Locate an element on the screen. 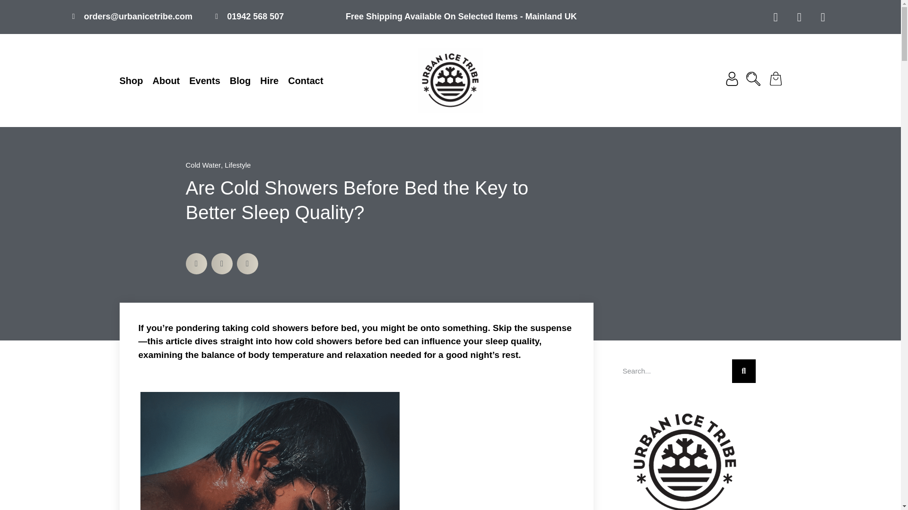 The image size is (908, 510). Blog is located at coordinates (240, 80).